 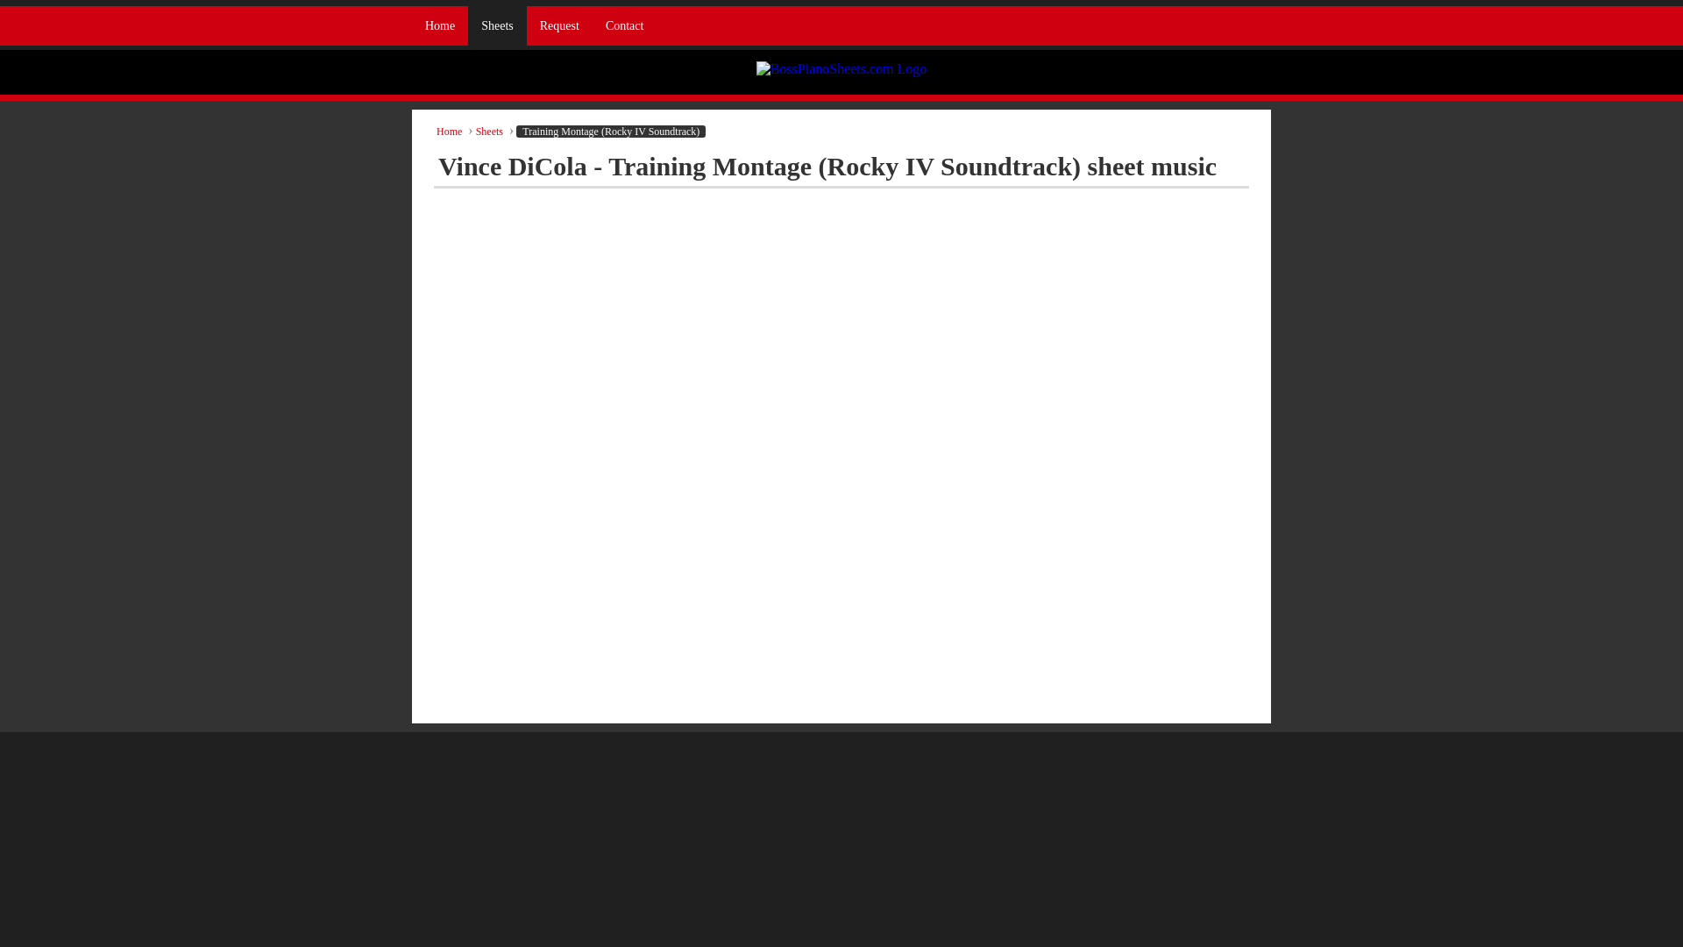 What do you see at coordinates (489, 131) in the screenshot?
I see `Sheets` at bounding box center [489, 131].